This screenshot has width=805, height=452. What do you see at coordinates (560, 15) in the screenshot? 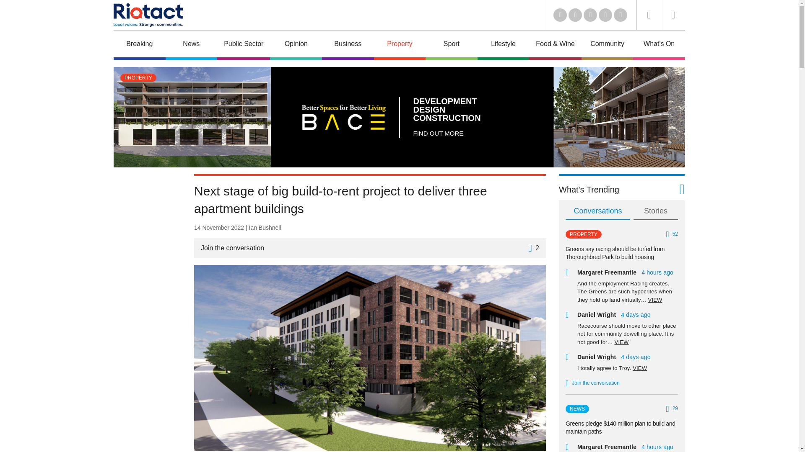
I see `LinkedIn` at bounding box center [560, 15].